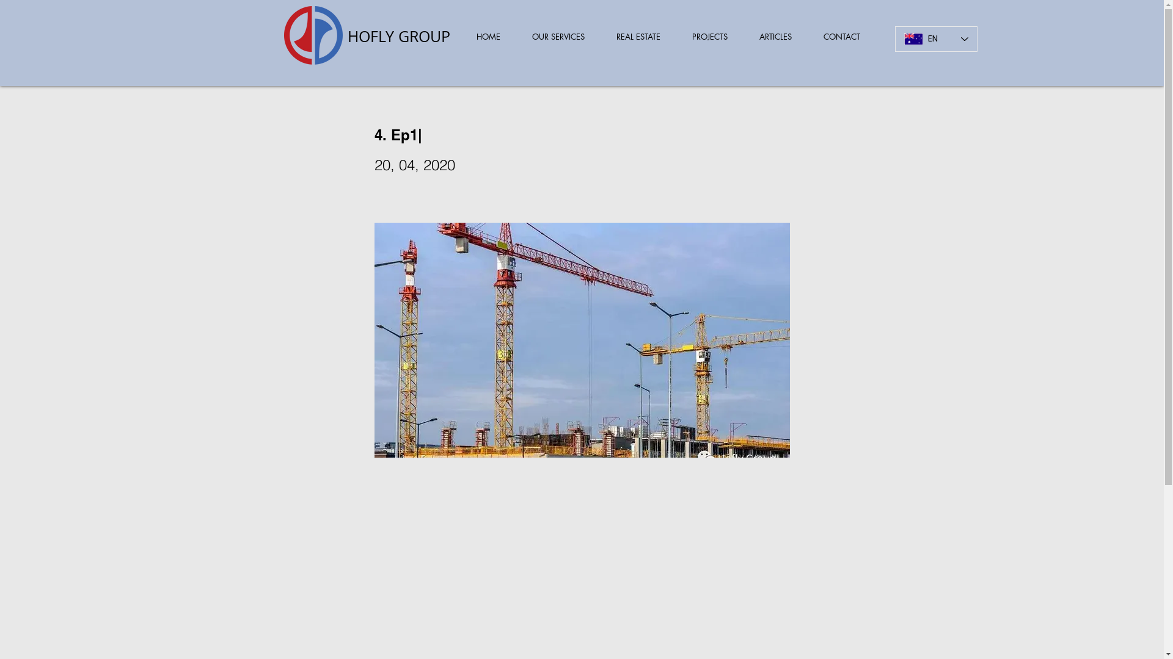  Describe the element at coordinates (488, 37) in the screenshot. I see `HOME` at that location.